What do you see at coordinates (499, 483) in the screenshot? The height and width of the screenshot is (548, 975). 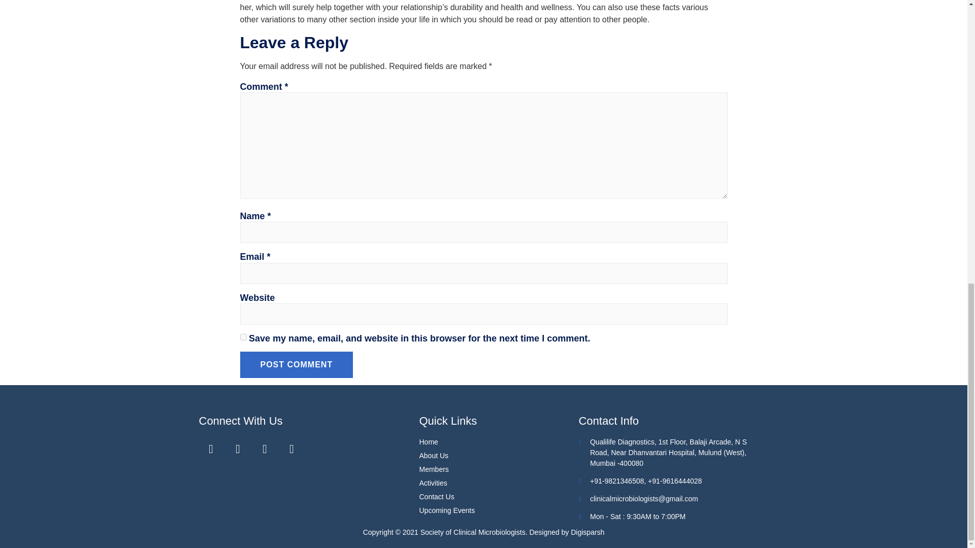 I see `Activities` at bounding box center [499, 483].